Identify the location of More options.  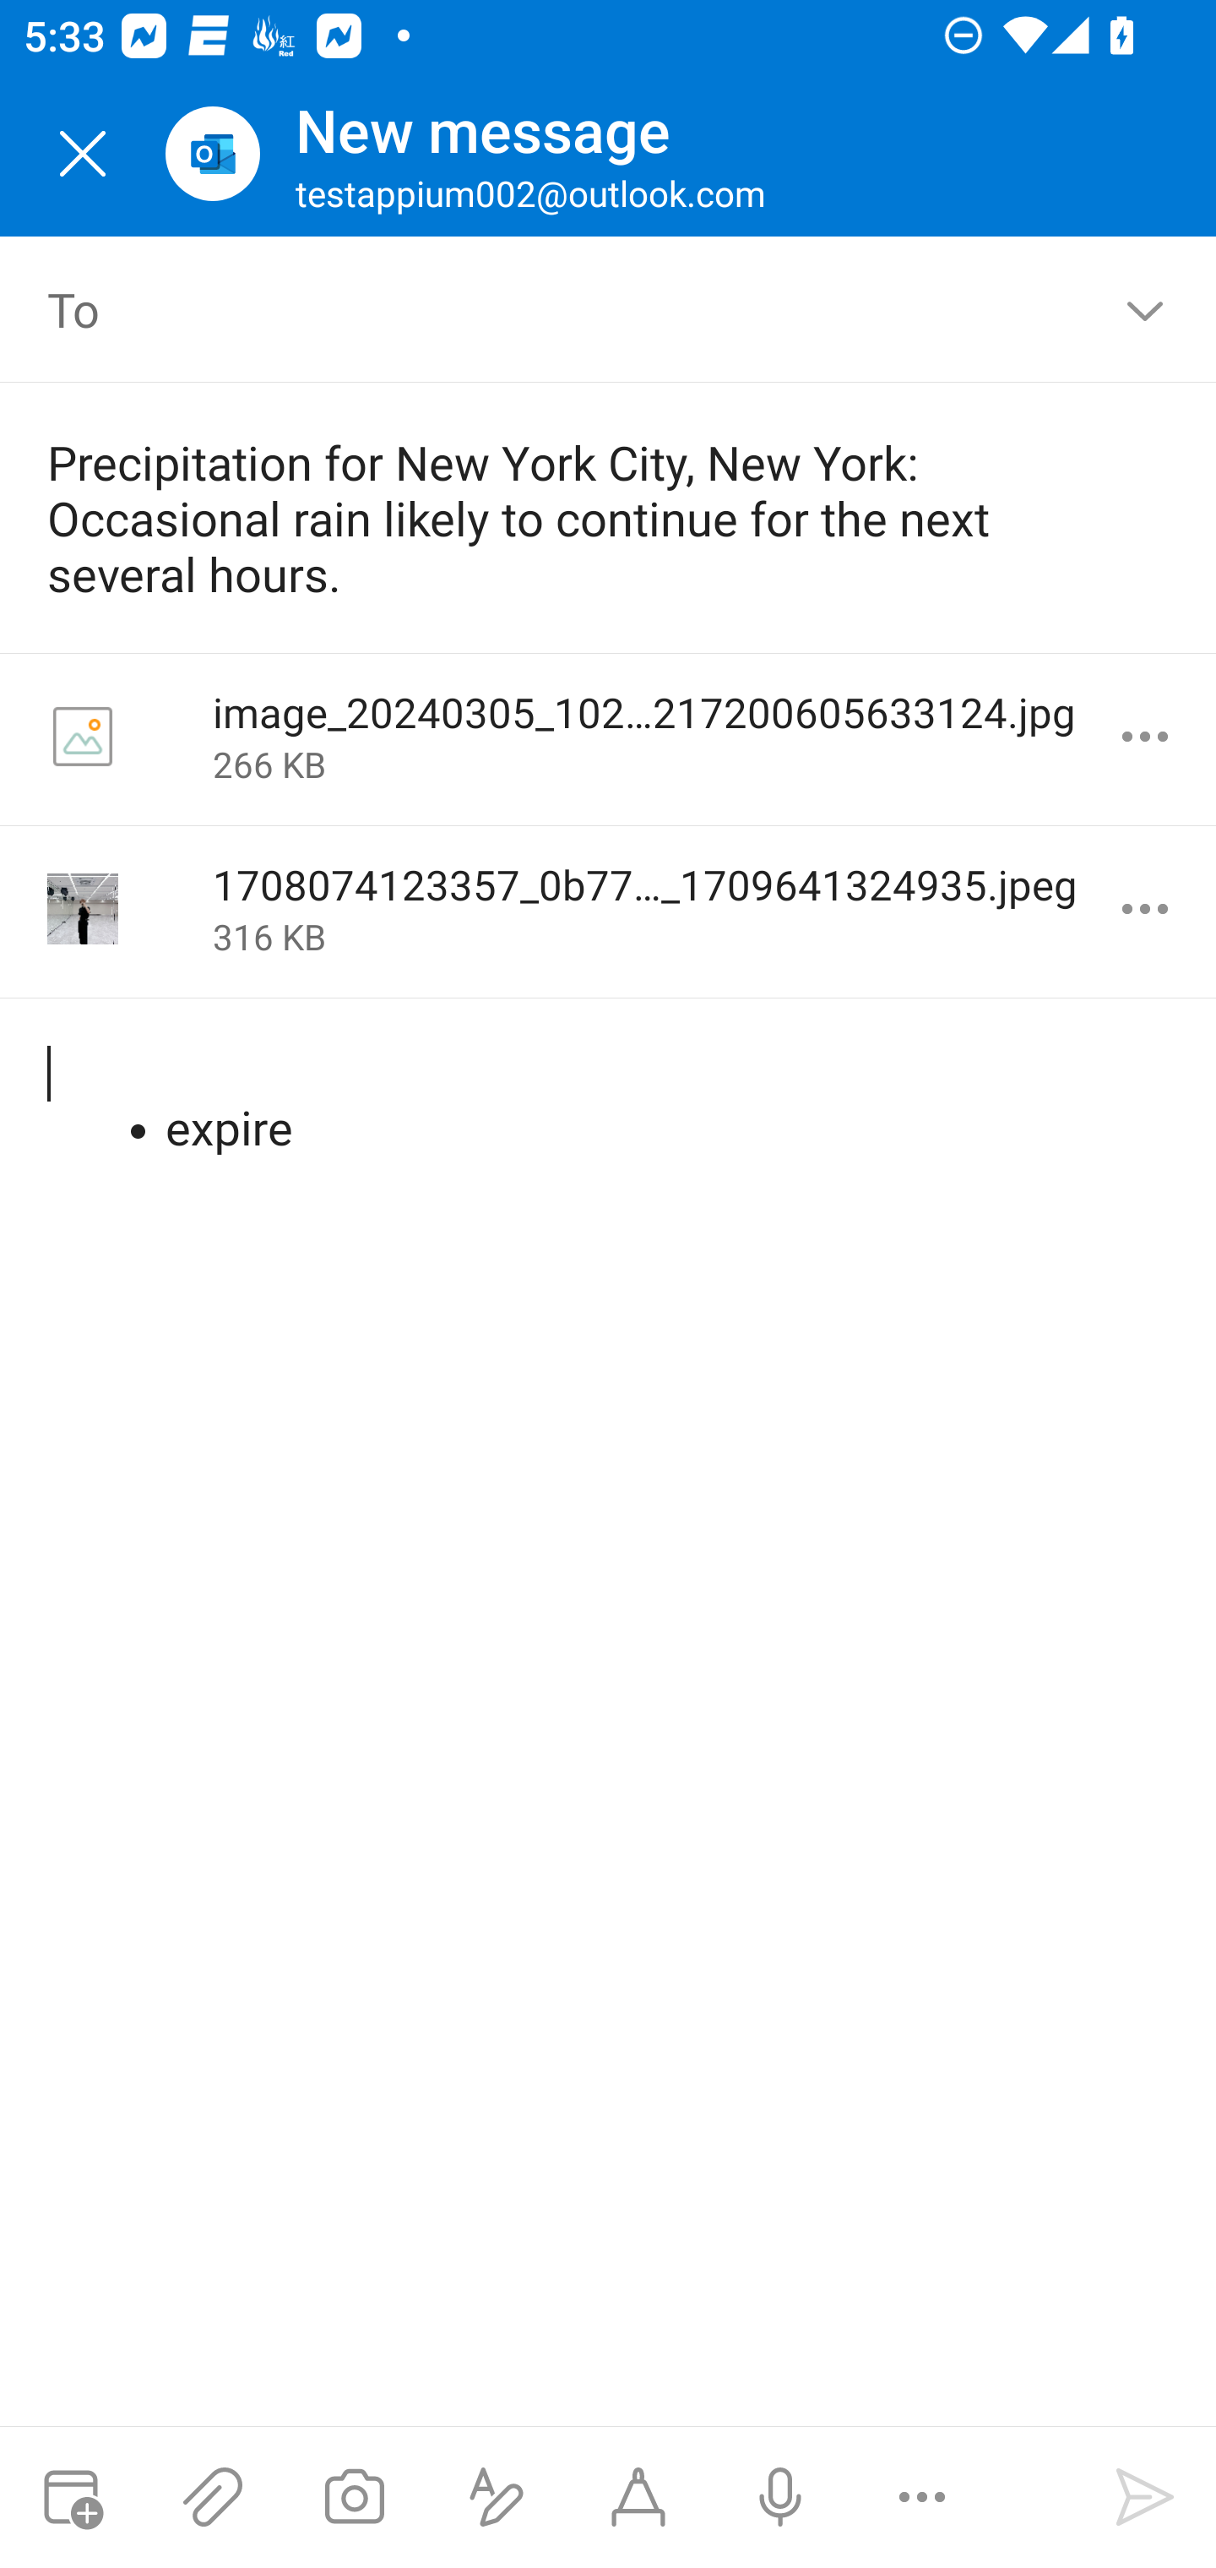
(1145, 909).